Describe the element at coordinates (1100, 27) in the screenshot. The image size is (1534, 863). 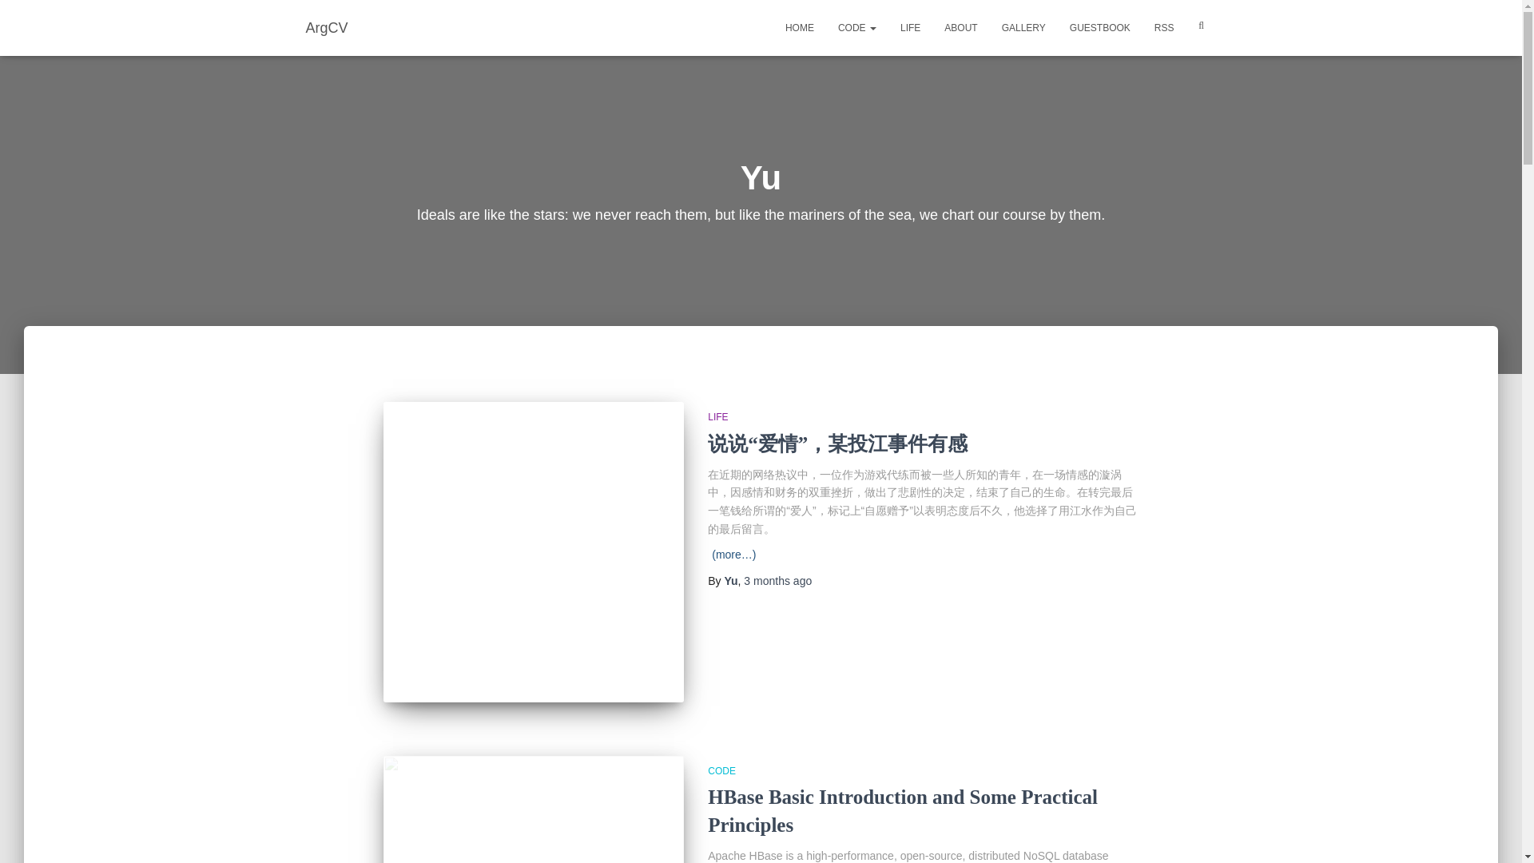
I see `Guestbook` at that location.